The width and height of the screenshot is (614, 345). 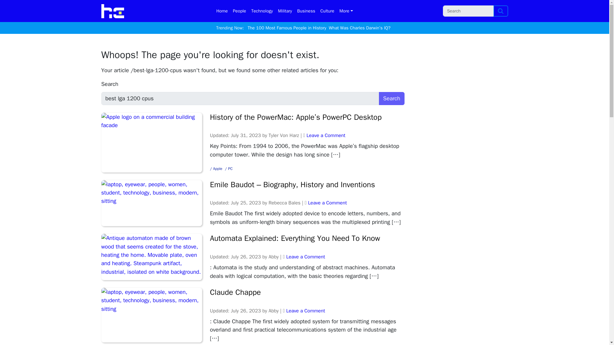 What do you see at coordinates (284, 135) in the screenshot?
I see `Tyler Von Harz` at bounding box center [284, 135].